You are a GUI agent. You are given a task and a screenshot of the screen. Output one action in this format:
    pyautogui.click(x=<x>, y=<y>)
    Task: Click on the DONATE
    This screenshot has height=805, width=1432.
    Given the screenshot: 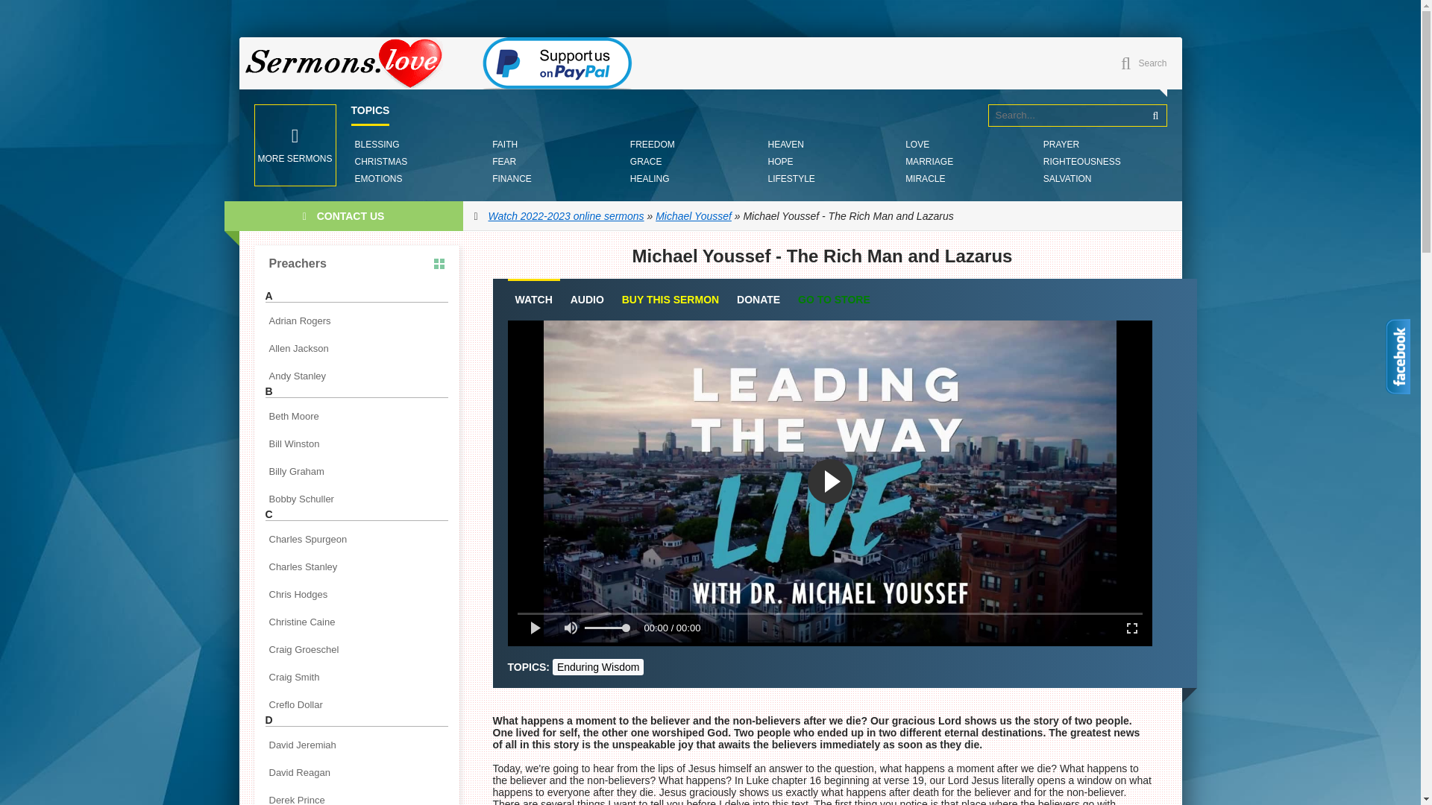 What is the action you would take?
    pyautogui.click(x=759, y=300)
    